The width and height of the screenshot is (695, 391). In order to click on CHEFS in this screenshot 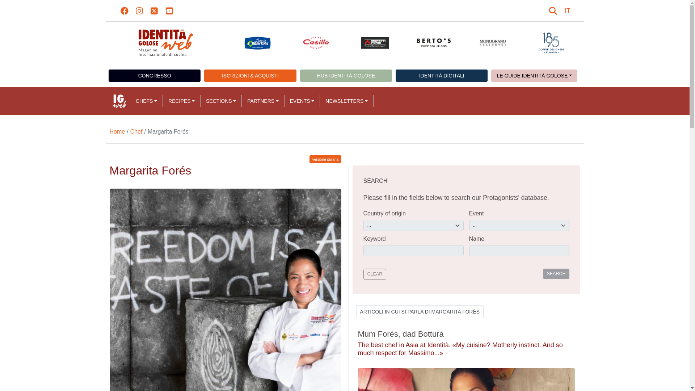, I will do `click(146, 101)`.